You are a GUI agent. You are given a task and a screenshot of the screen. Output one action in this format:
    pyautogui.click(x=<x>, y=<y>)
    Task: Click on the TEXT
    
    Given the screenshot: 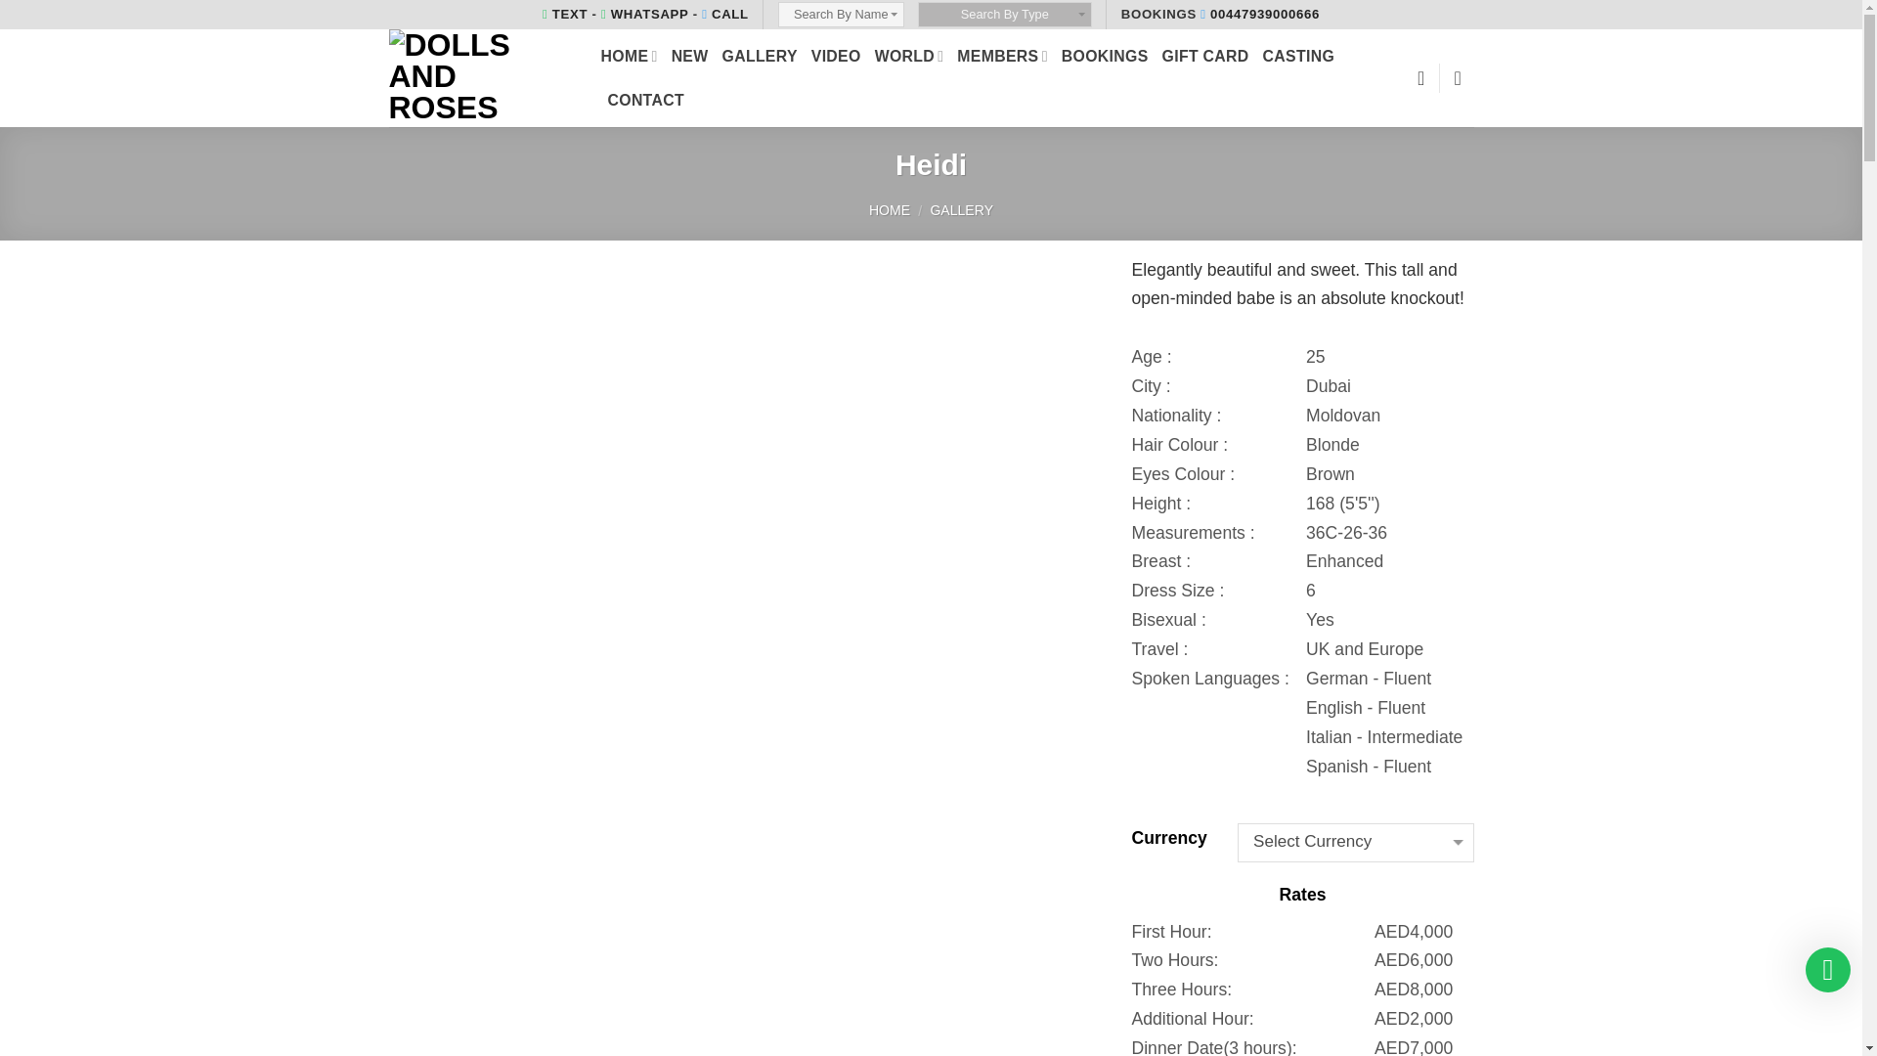 What is the action you would take?
    pyautogui.click(x=564, y=14)
    